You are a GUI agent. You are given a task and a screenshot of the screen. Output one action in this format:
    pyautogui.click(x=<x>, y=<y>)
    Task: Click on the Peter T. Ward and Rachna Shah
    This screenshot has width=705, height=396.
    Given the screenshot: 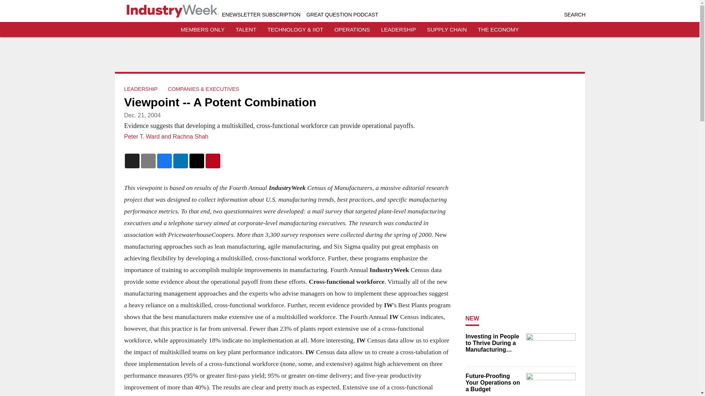 What is the action you would take?
    pyautogui.click(x=166, y=136)
    